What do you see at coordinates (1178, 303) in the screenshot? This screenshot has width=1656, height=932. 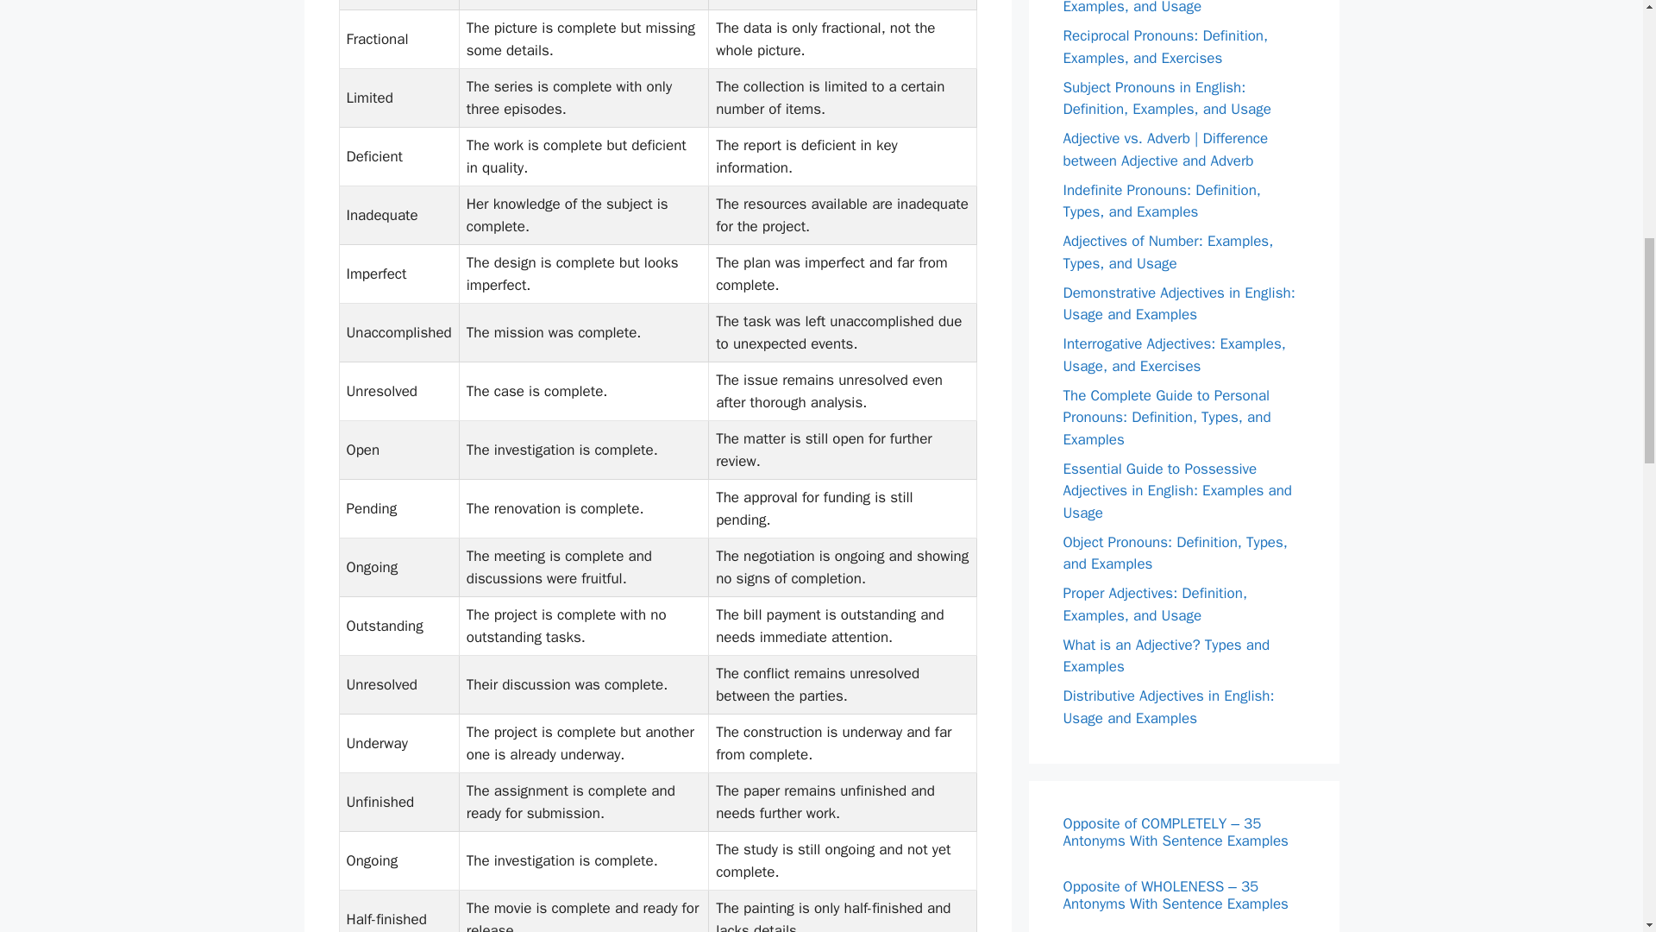 I see `Demonstrative Adjectives in English: Usage and Examples` at bounding box center [1178, 303].